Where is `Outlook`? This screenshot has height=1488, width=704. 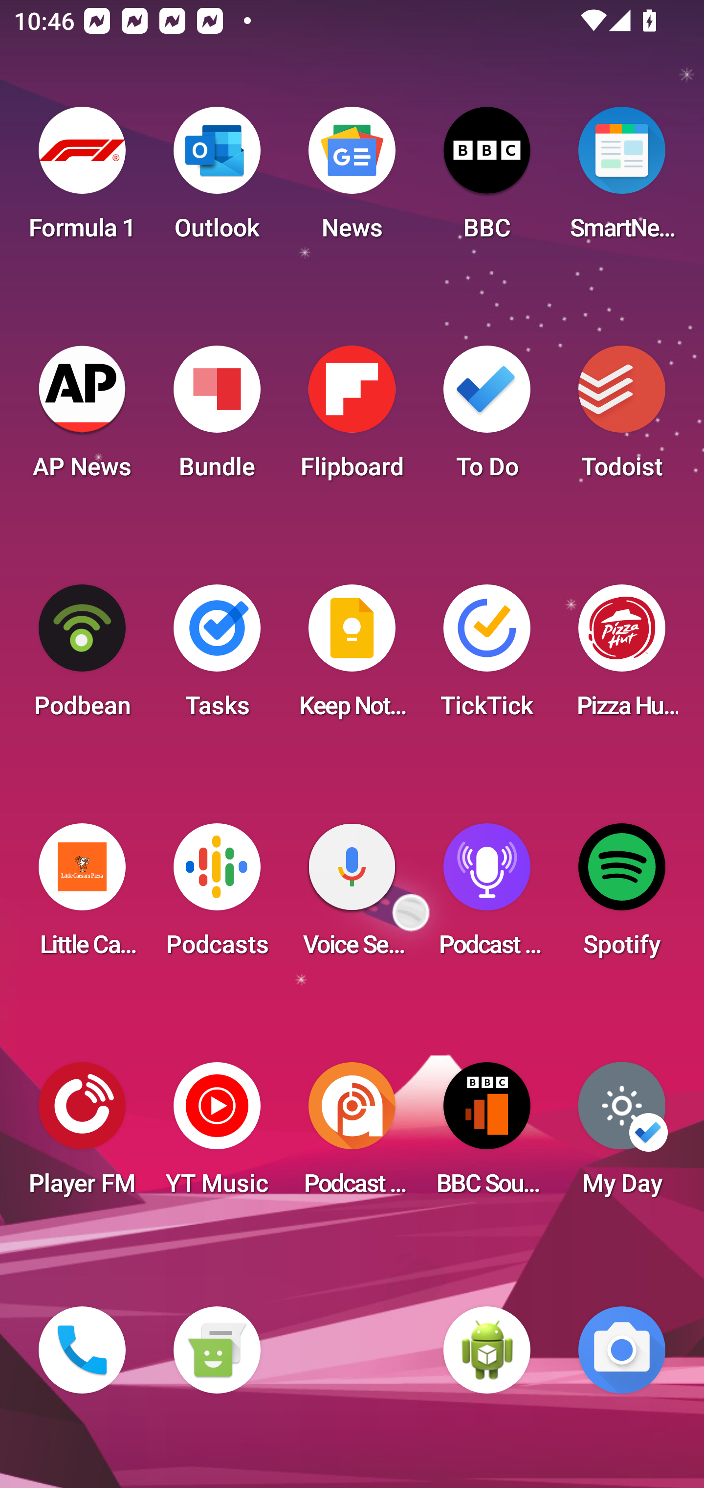
Outlook is located at coordinates (217, 179).